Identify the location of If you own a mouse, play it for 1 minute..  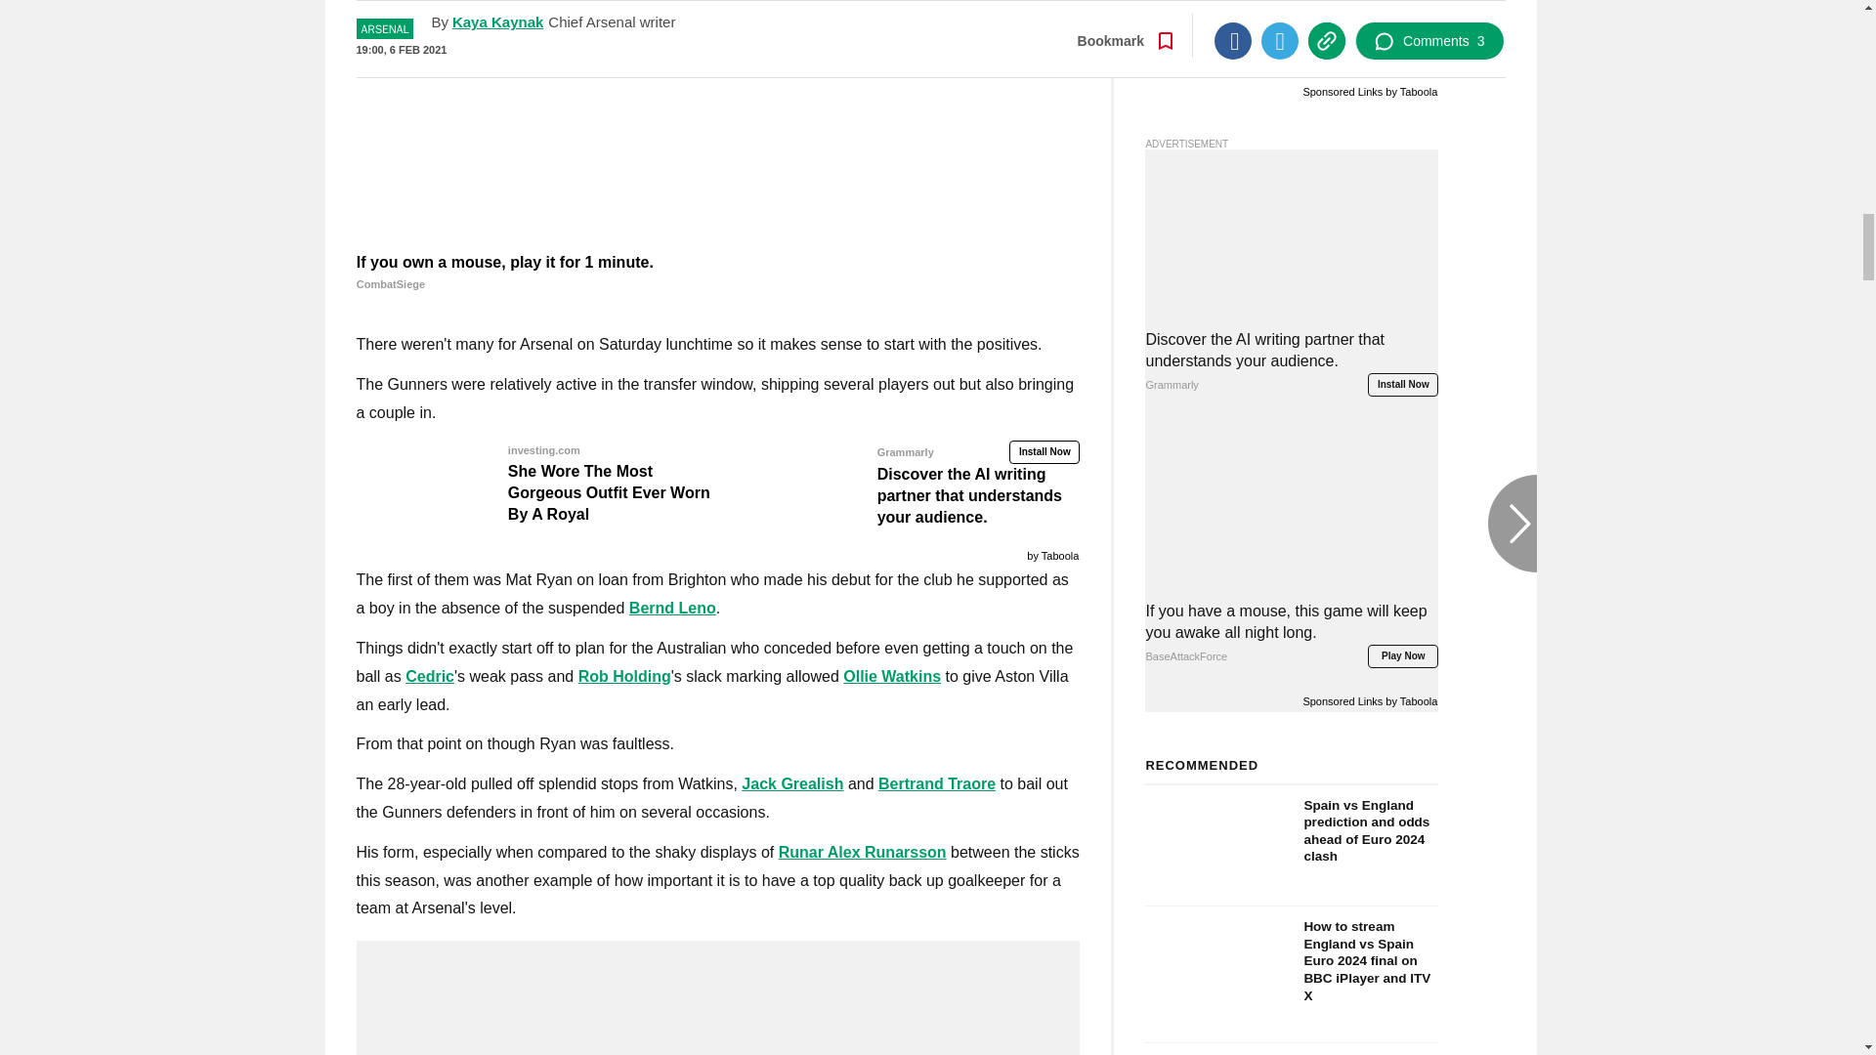
(717, 274).